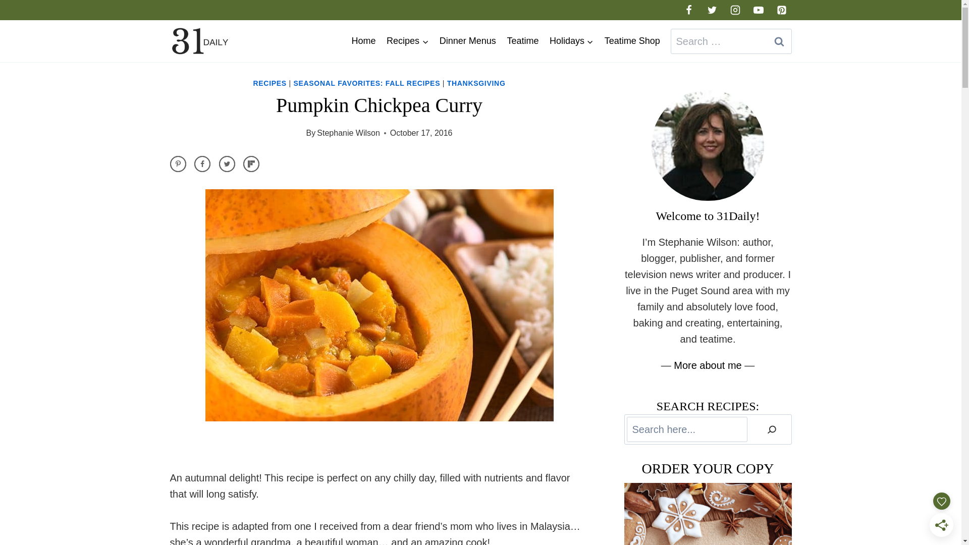  What do you see at coordinates (708, 365) in the screenshot?
I see `More about me` at bounding box center [708, 365].